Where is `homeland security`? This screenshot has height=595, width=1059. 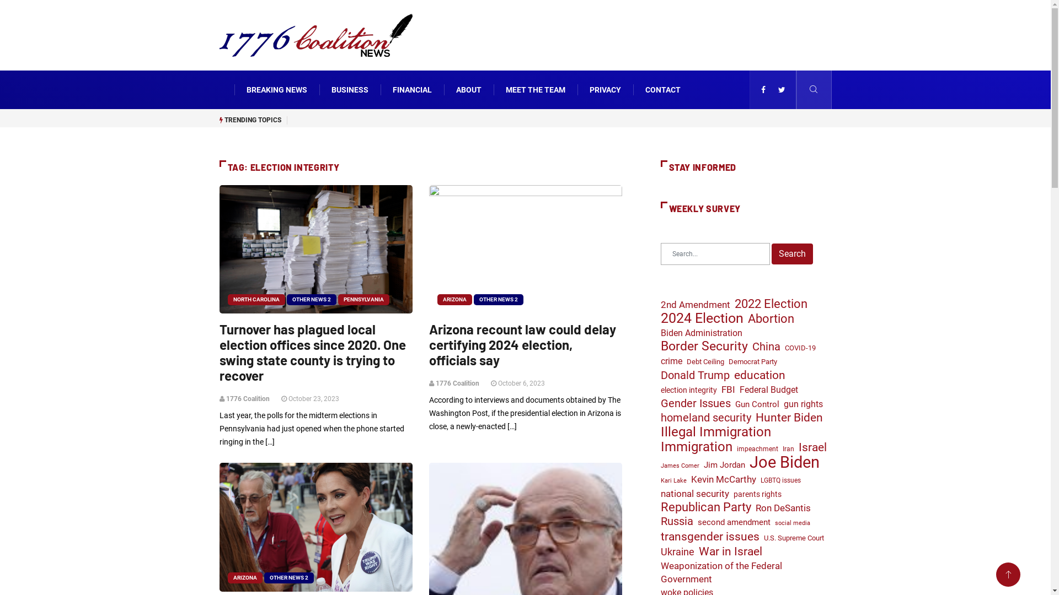 homeland security is located at coordinates (706, 418).